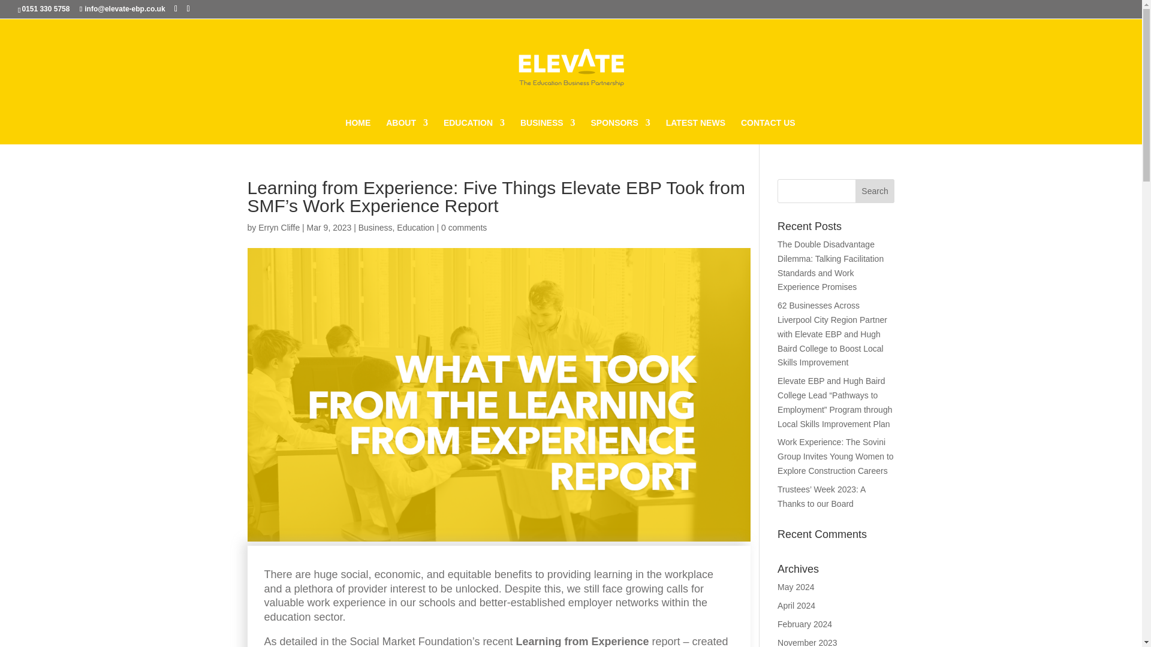 The height and width of the screenshot is (647, 1151). What do you see at coordinates (768, 131) in the screenshot?
I see `CONTACT US` at bounding box center [768, 131].